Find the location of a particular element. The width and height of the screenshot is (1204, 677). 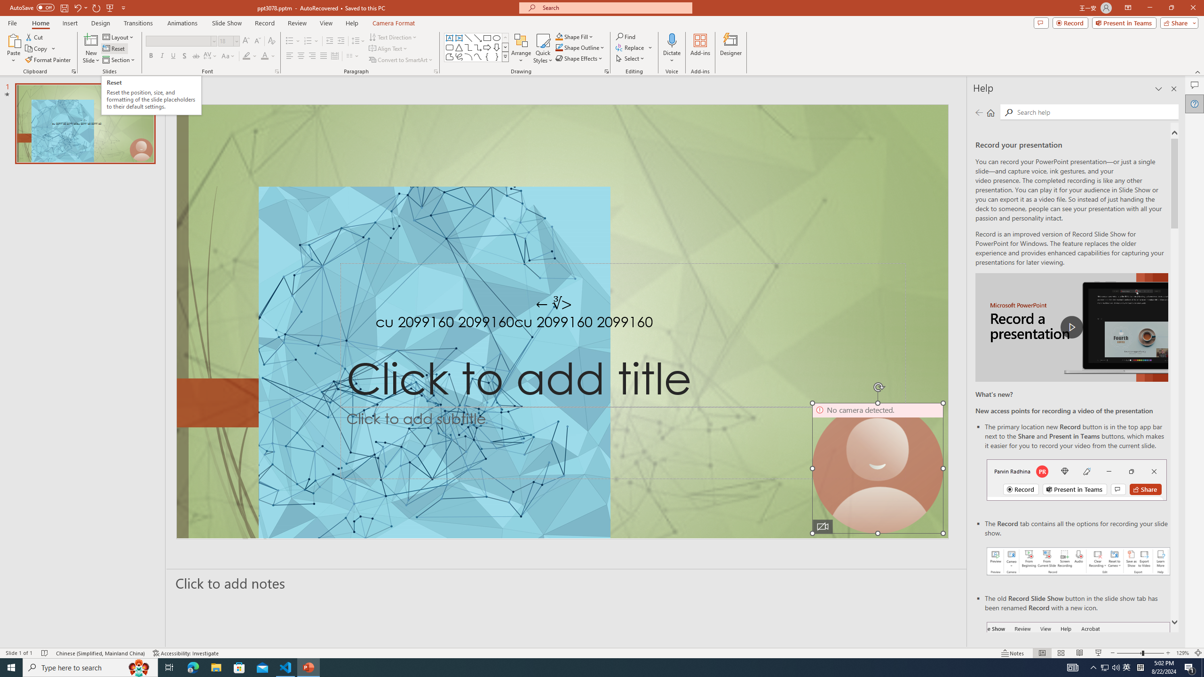

Numbering is located at coordinates (308, 41).